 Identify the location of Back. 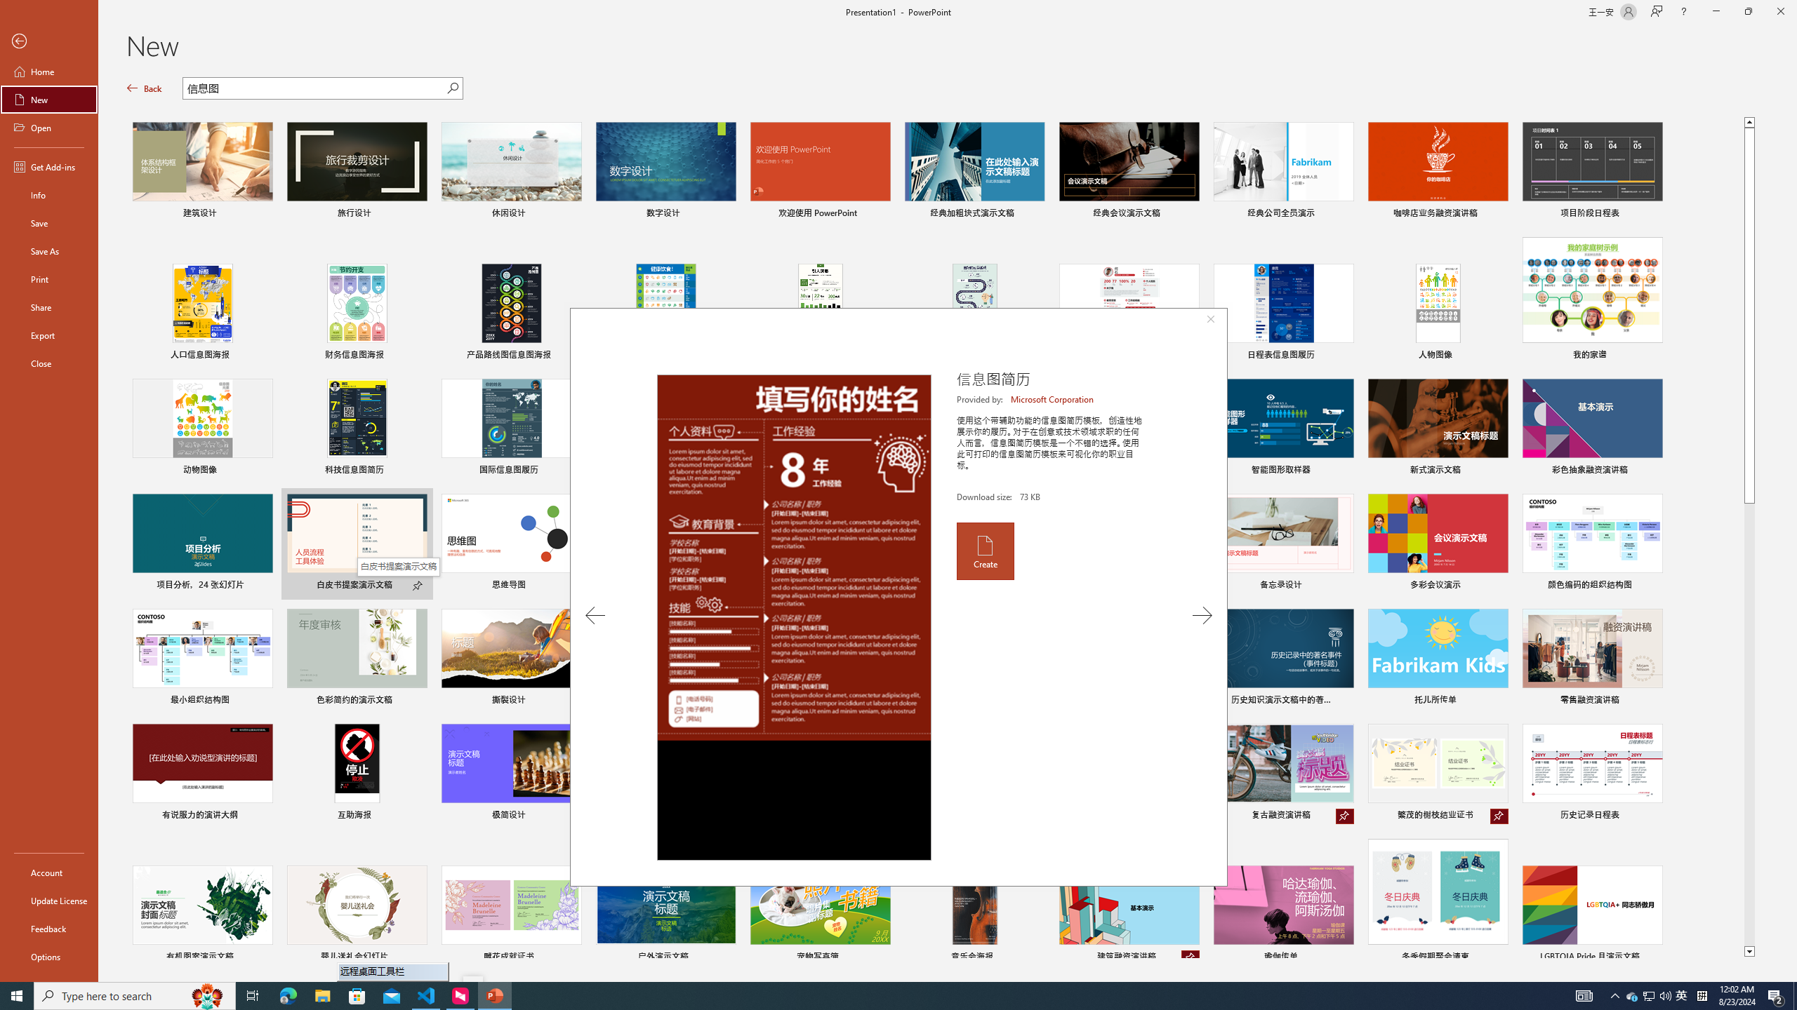
(145, 88).